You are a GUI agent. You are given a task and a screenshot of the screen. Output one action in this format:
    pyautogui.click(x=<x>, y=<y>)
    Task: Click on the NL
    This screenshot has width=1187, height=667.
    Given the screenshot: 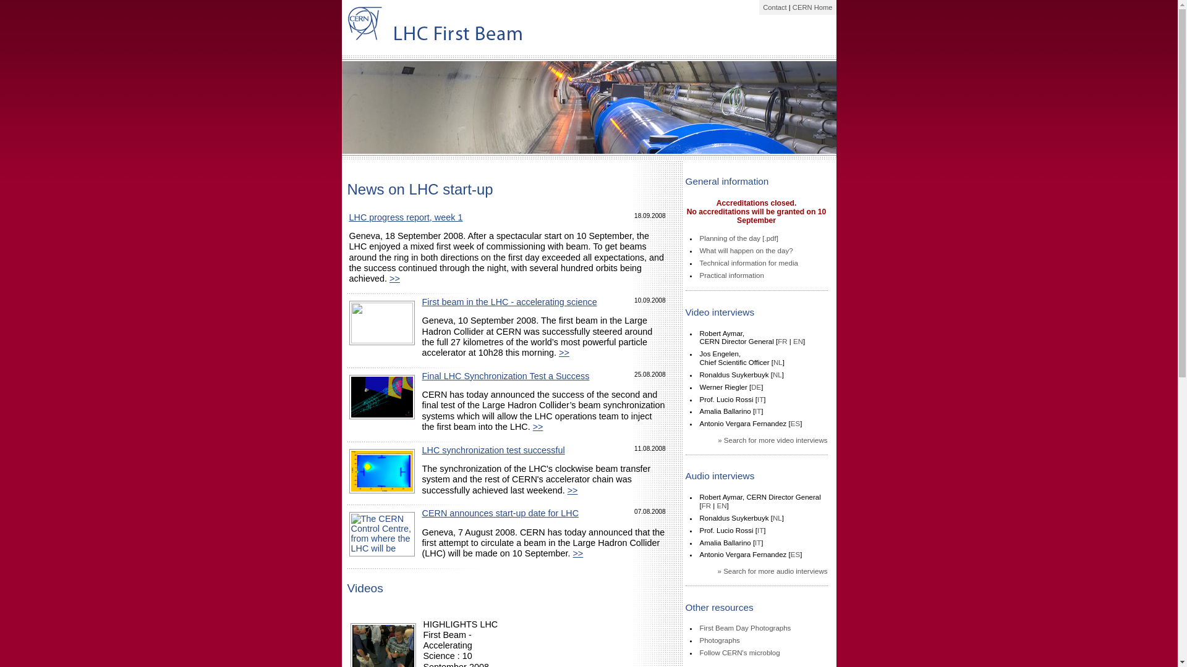 What is the action you would take?
    pyautogui.click(x=778, y=363)
    